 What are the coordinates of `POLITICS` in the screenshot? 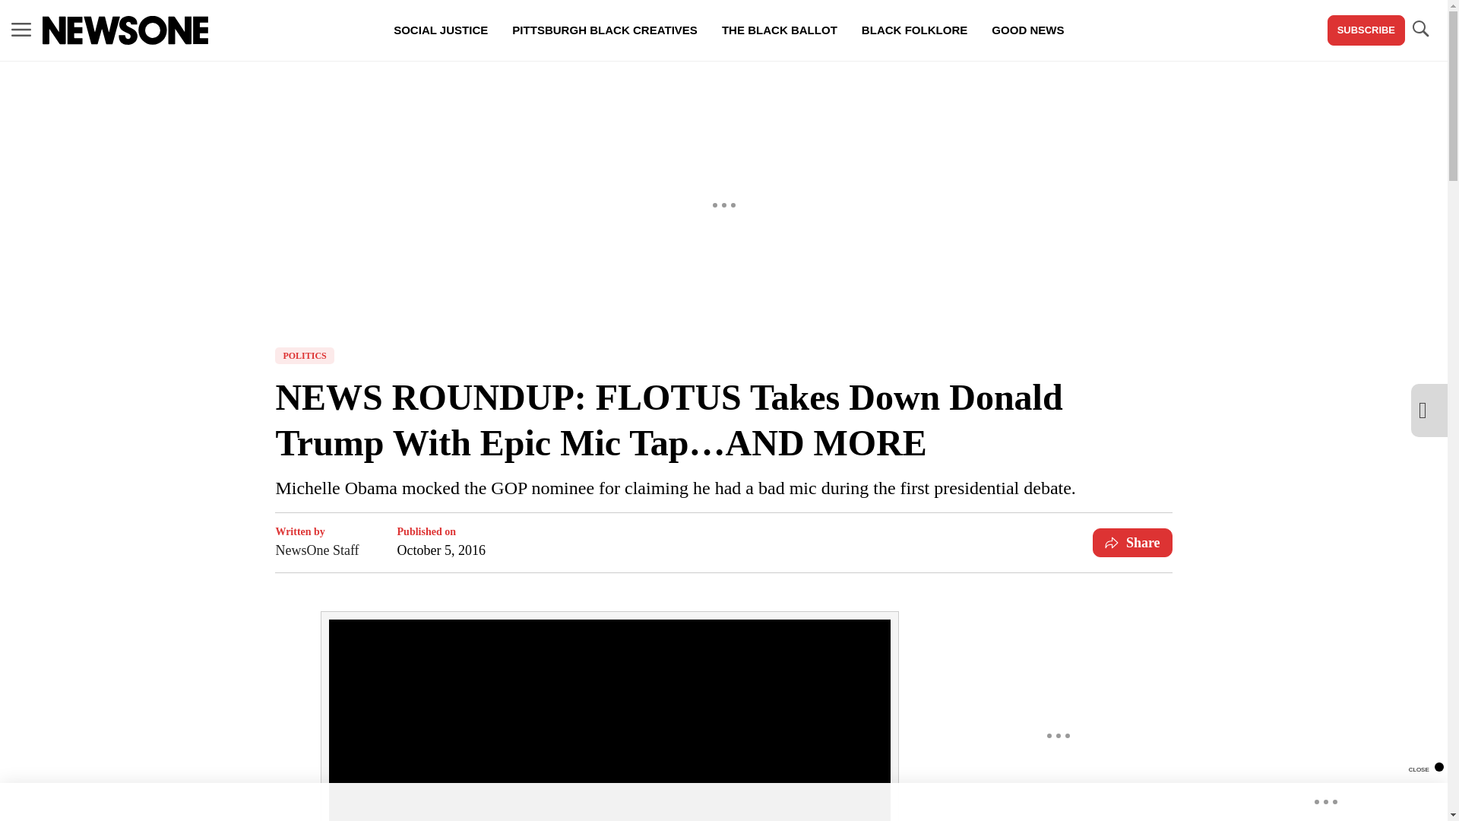 It's located at (304, 356).